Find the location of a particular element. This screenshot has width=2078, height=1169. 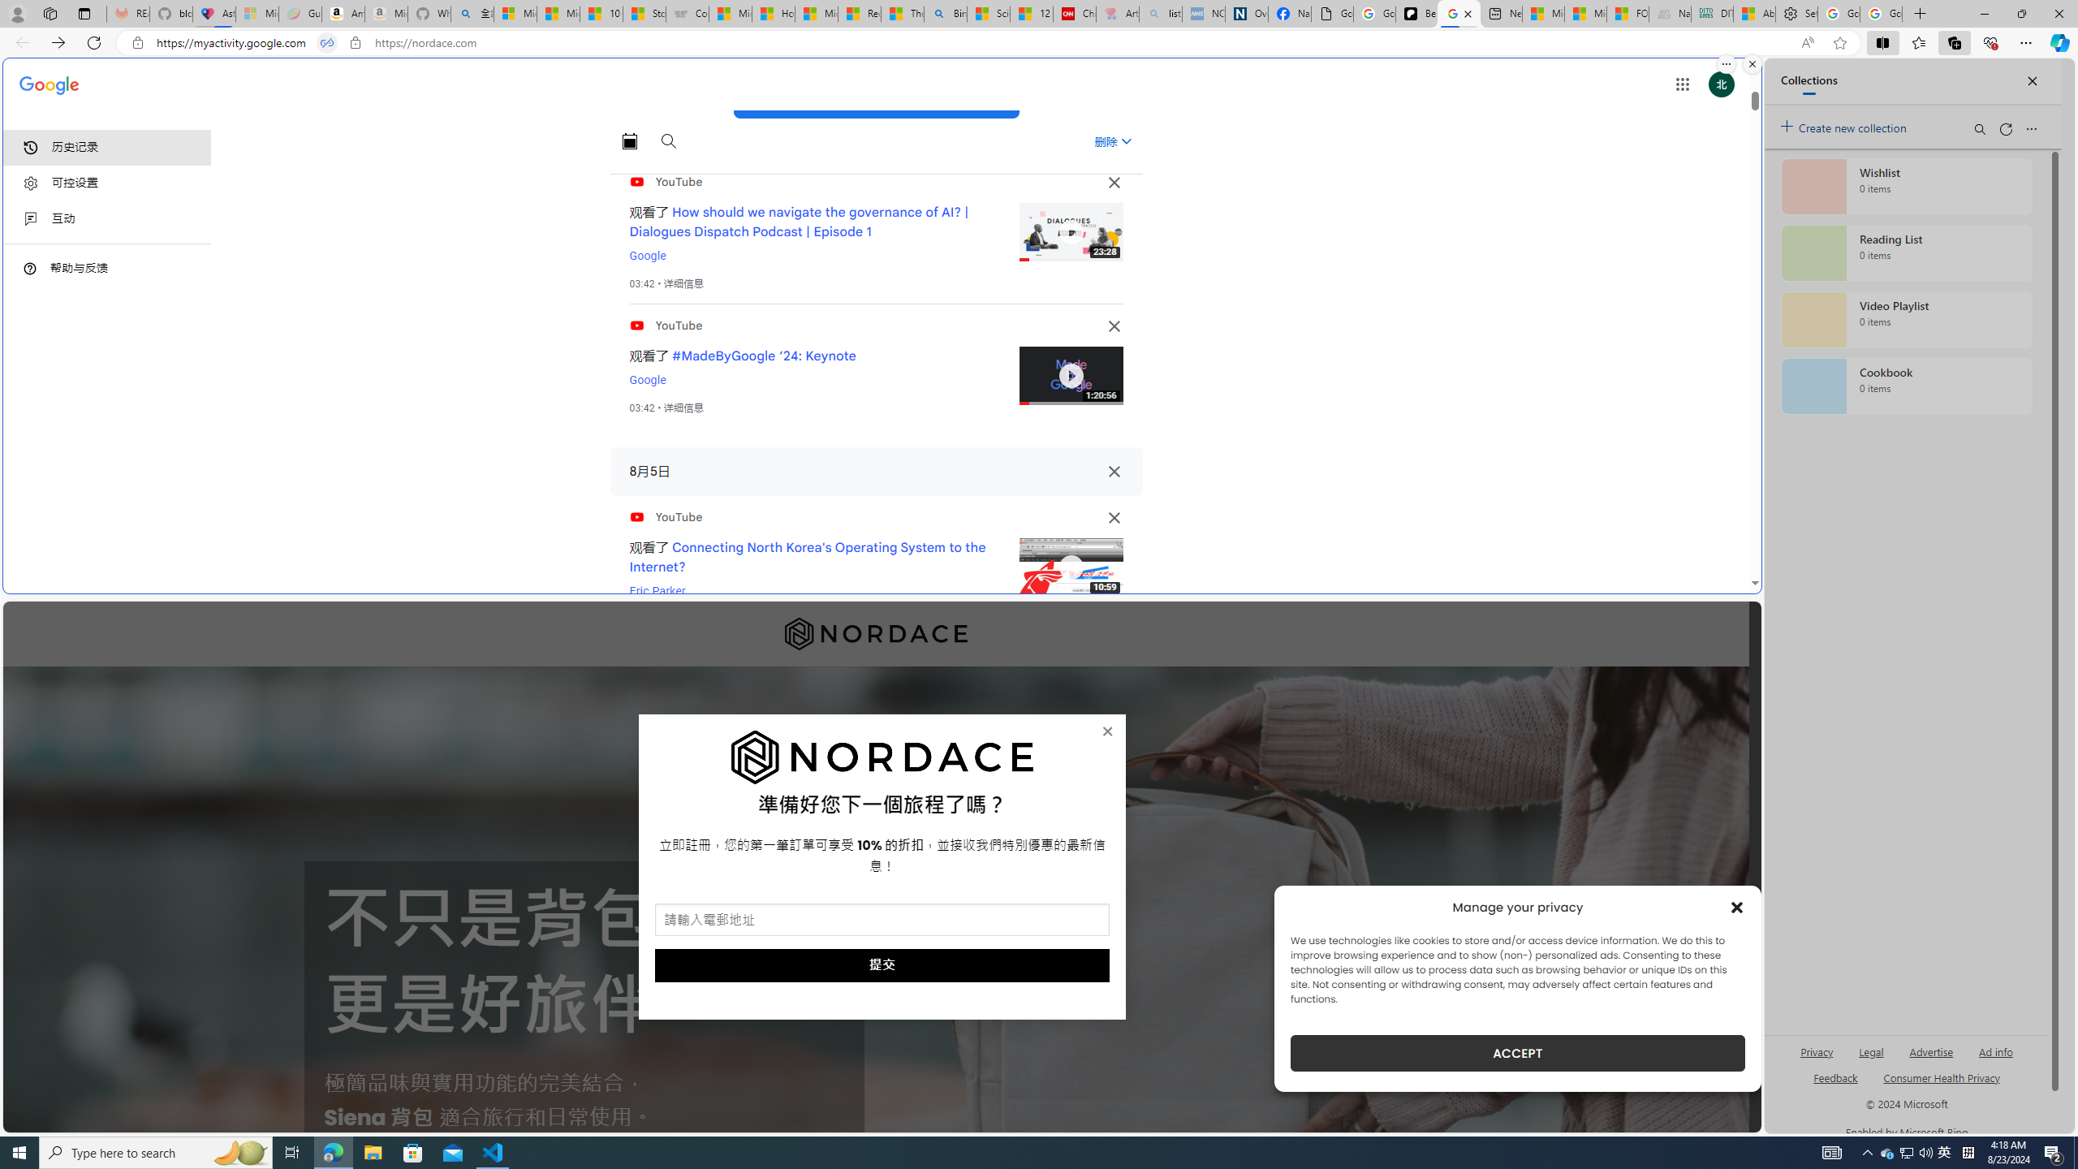

list of asthma inhalers uk - Search - Sleeping is located at coordinates (1161, 14).